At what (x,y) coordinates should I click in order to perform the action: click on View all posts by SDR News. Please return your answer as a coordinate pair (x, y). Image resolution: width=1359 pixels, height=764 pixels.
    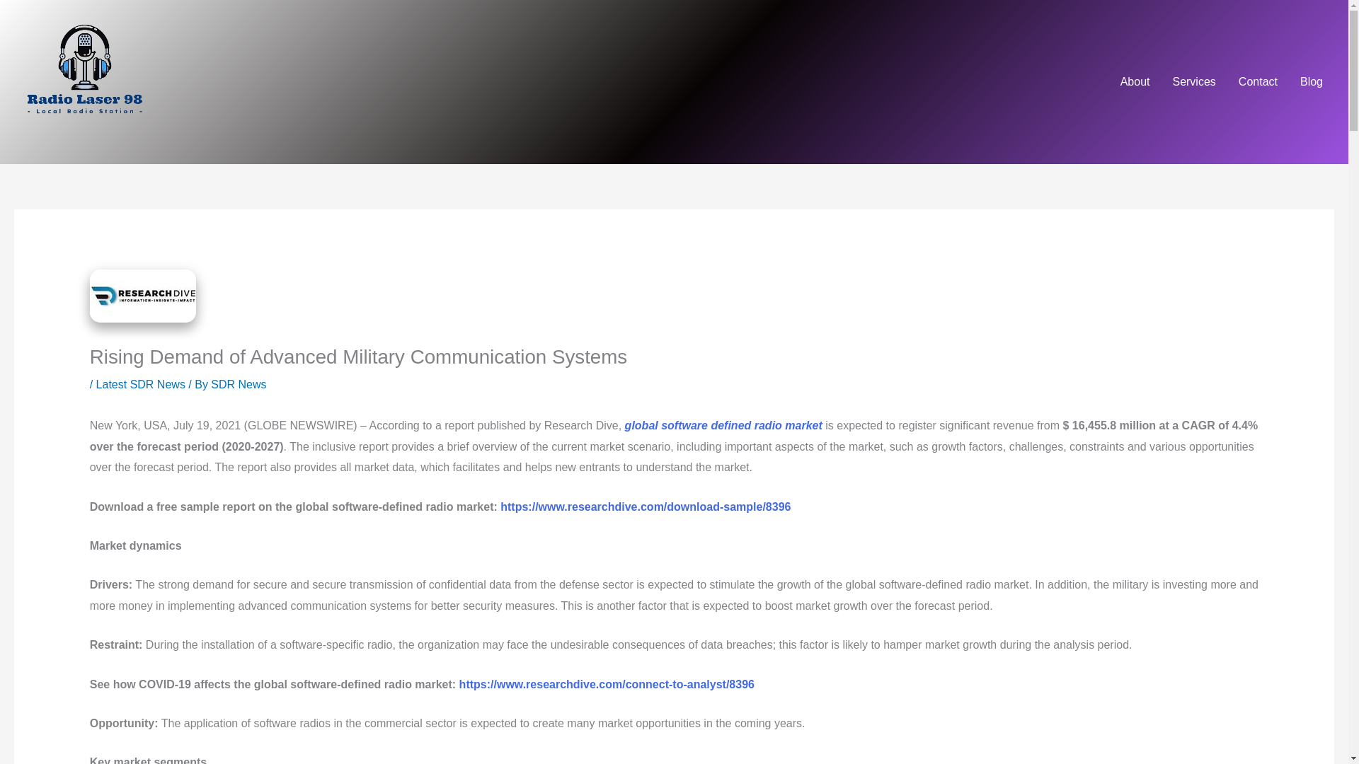
    Looking at the image, I should click on (238, 383).